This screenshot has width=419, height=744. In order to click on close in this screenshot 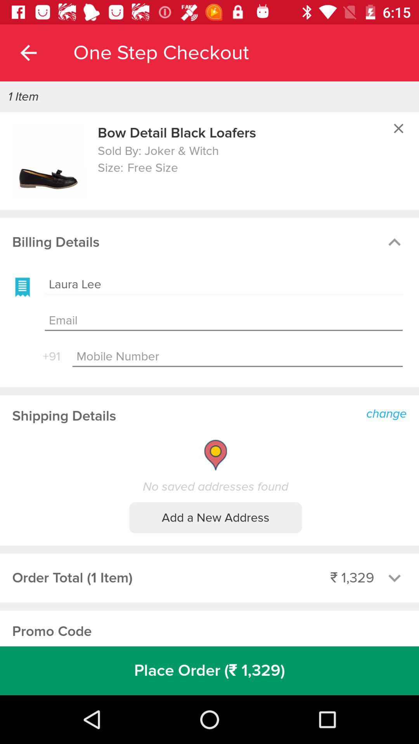, I will do `click(398, 128)`.